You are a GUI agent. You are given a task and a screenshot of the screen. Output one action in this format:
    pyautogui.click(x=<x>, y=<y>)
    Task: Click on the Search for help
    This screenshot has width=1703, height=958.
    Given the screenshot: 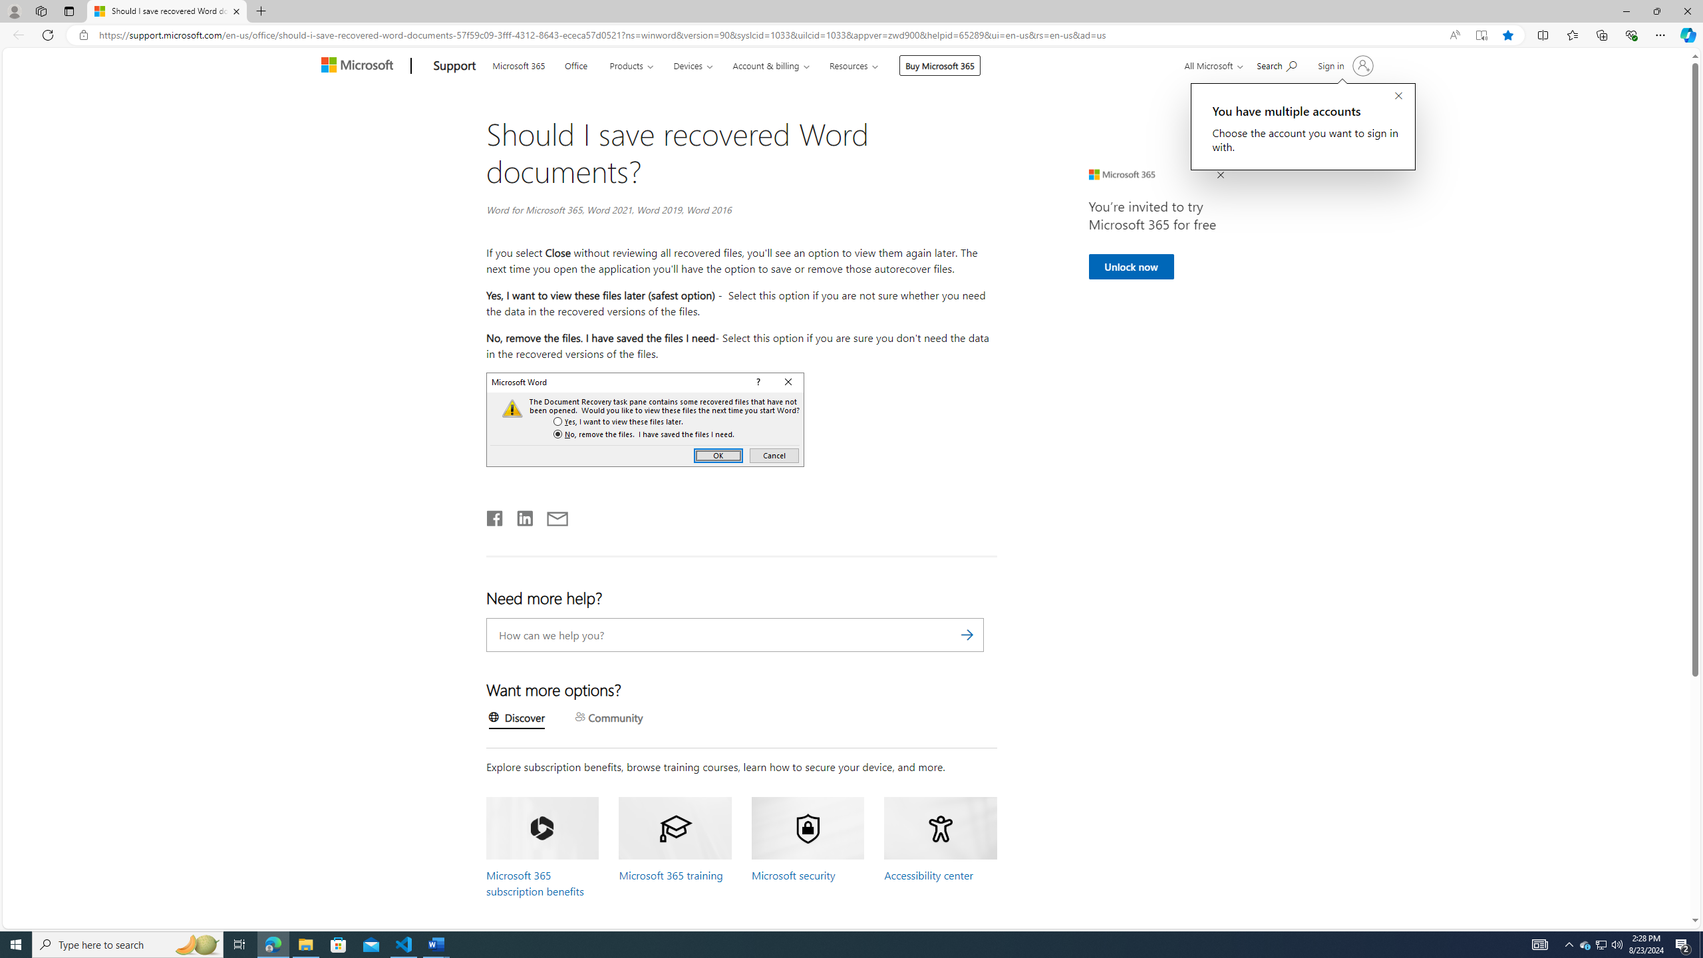 What is the action you would take?
    pyautogui.click(x=1276, y=64)
    